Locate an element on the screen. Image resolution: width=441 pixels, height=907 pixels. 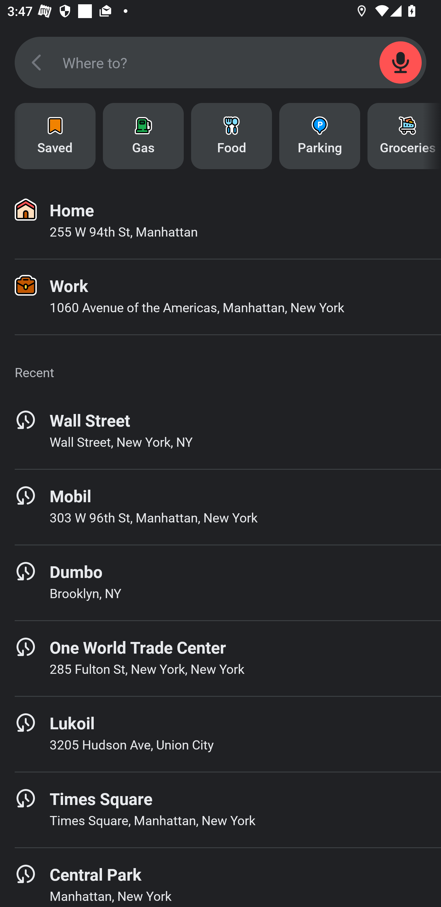
Saved is located at coordinates (55, 136).